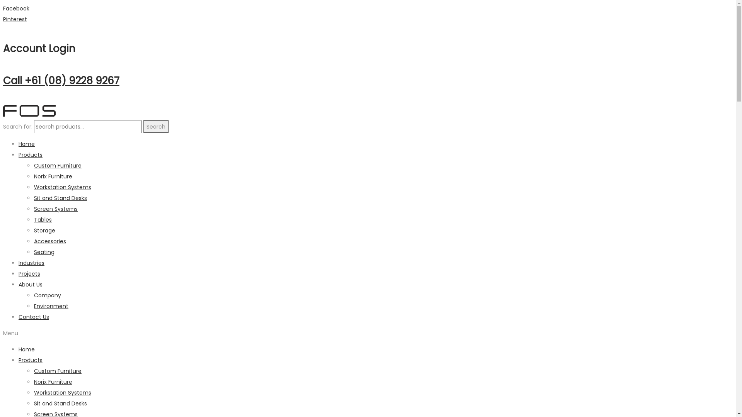 This screenshot has height=417, width=742. Describe the element at coordinates (60, 403) in the screenshot. I see `Sit and Stand Desks` at that location.